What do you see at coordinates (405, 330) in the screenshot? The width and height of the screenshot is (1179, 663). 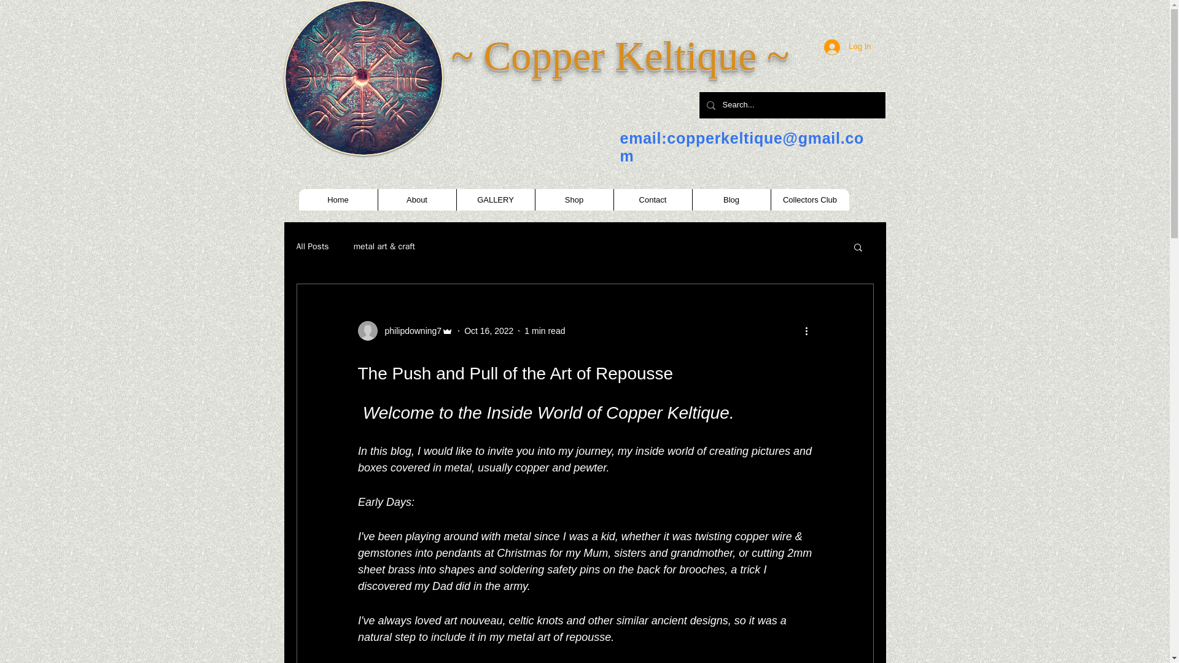 I see `philipdowning7` at bounding box center [405, 330].